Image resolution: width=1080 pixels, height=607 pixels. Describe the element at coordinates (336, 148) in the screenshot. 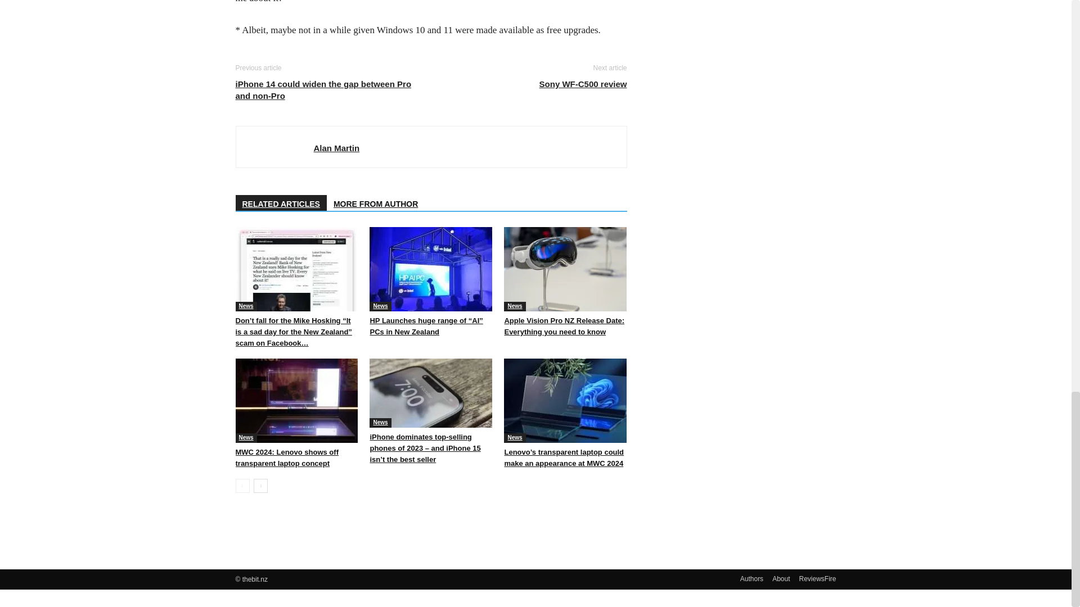

I see `Alan Martin` at that location.